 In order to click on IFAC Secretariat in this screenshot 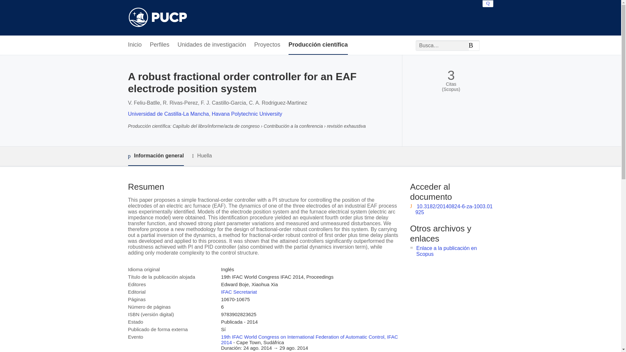, I will do `click(239, 291)`.